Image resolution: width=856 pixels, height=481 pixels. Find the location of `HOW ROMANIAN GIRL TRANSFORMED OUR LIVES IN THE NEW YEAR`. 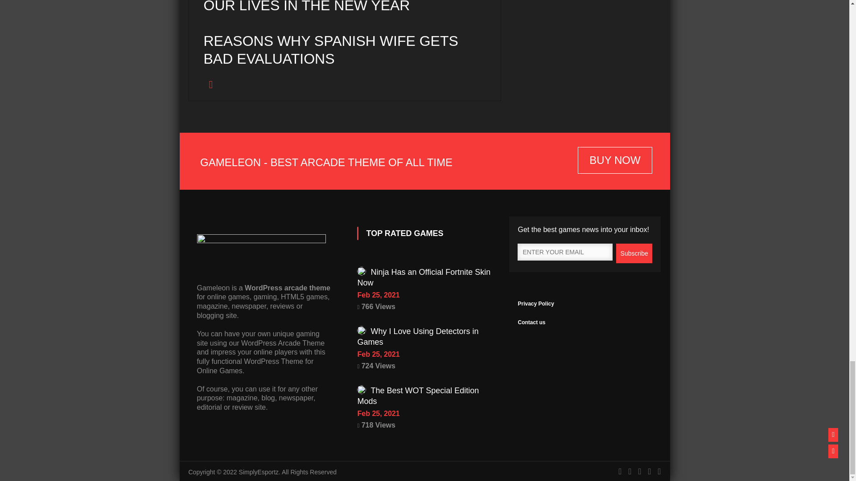

HOW ROMANIAN GIRL TRANSFORMED OUR LIVES IN THE NEW YEAR is located at coordinates (348, 19).